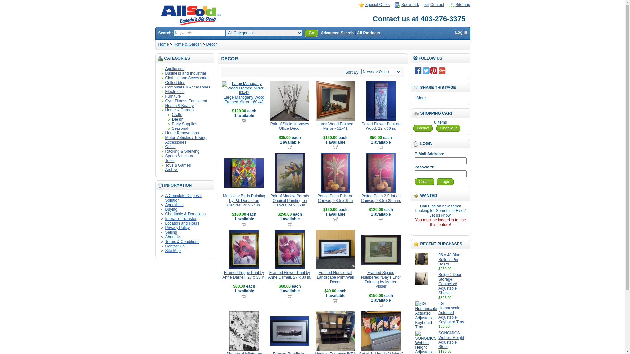 The image size is (630, 354). I want to click on Potted Flower Print on Wood, 12 x 36 in., so click(381, 101).